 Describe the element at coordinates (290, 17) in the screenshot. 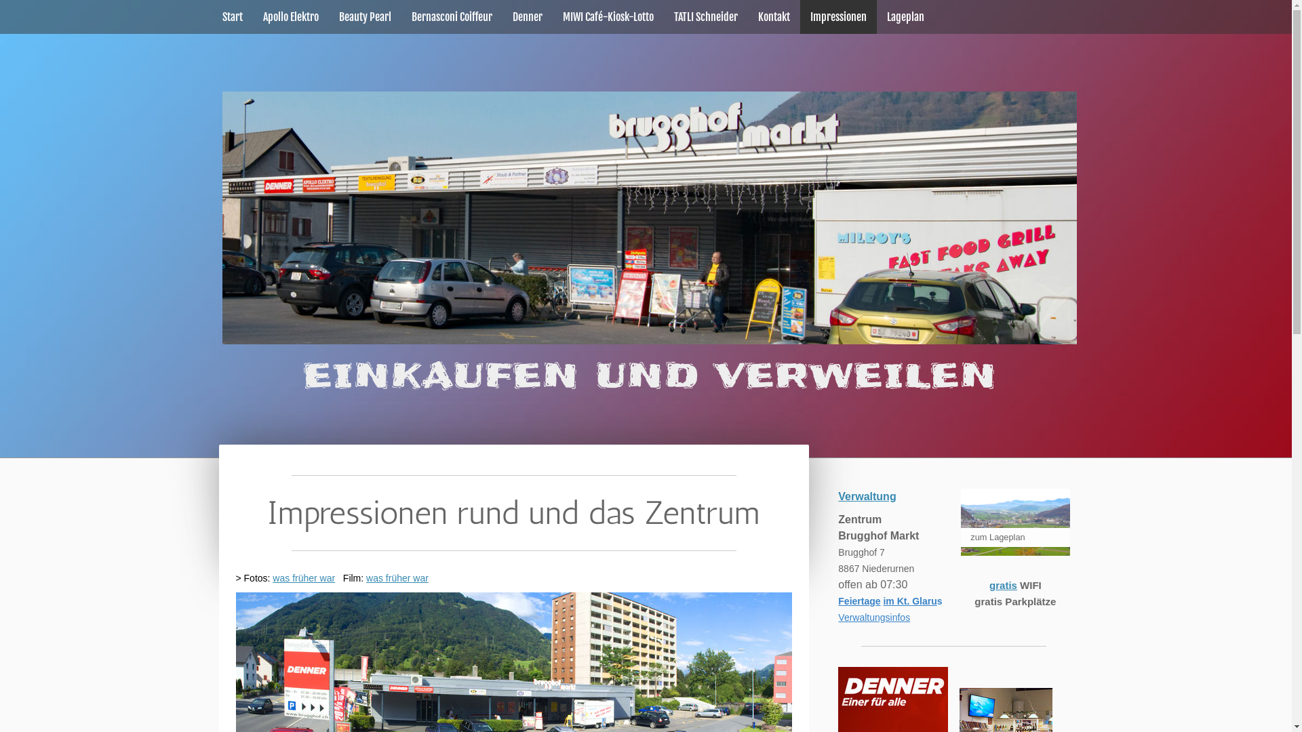

I see `Apollo Elektro` at that location.